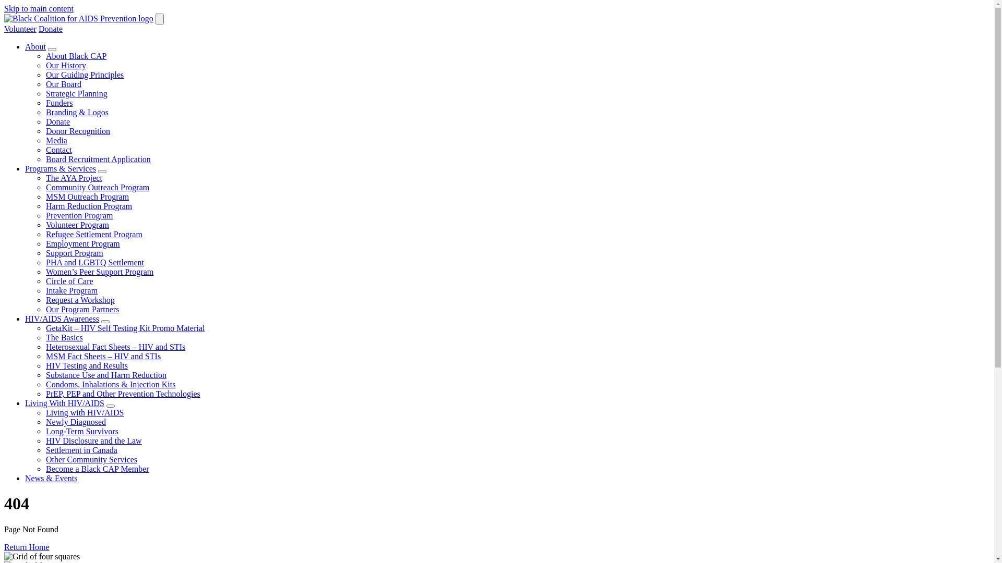  I want to click on Settlement in Canada, so click(81, 450).